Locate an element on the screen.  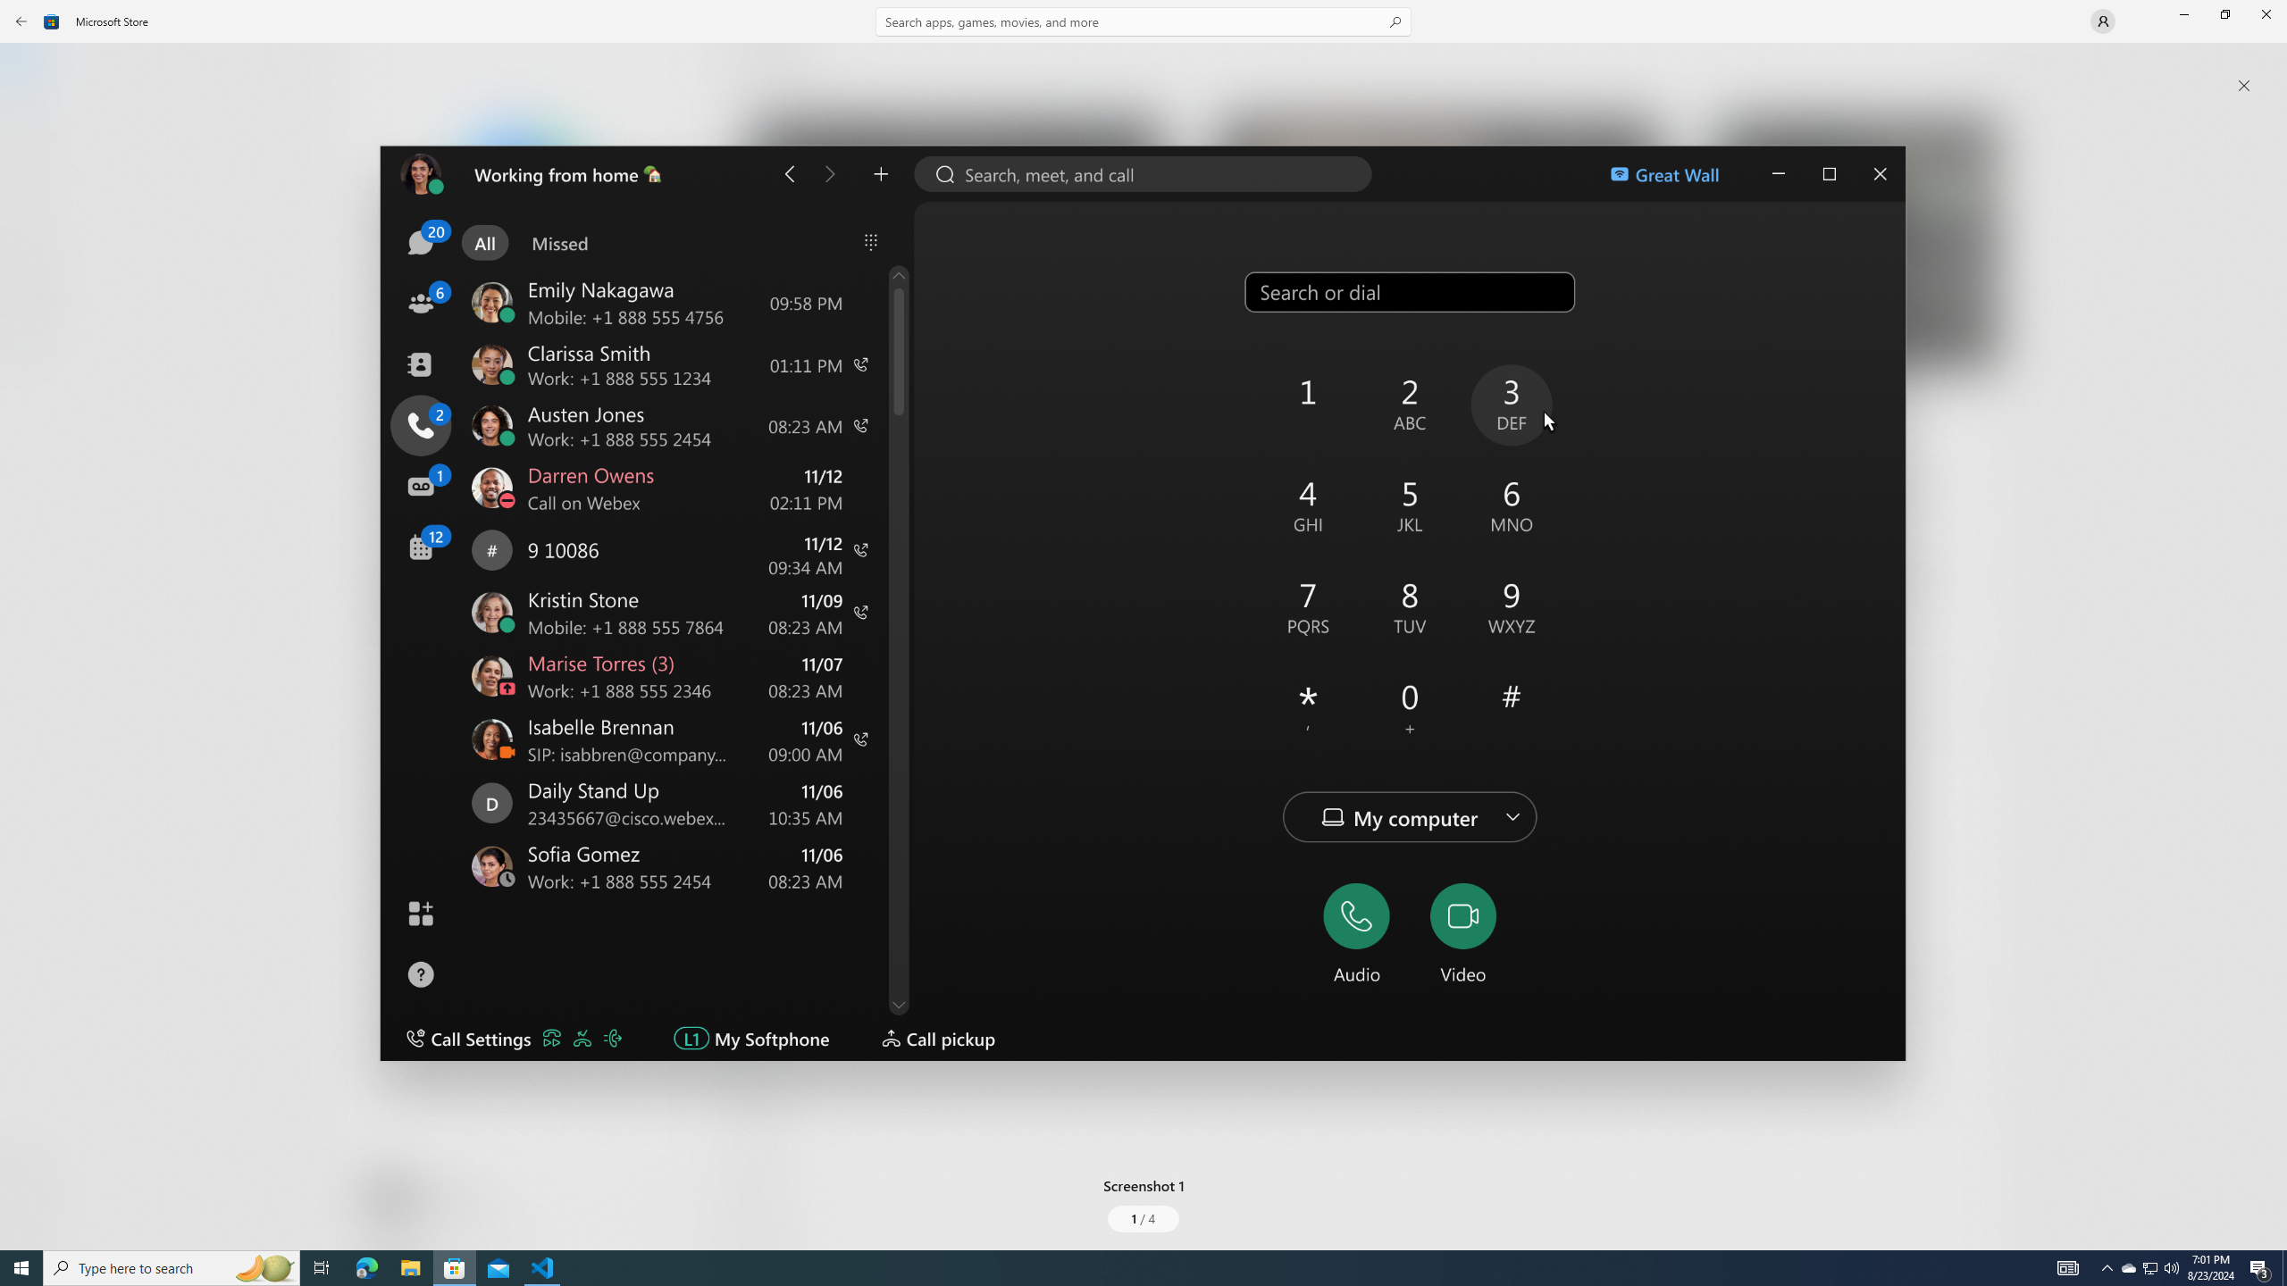
Show all ratings and reviews is located at coordinates (750, 1038).